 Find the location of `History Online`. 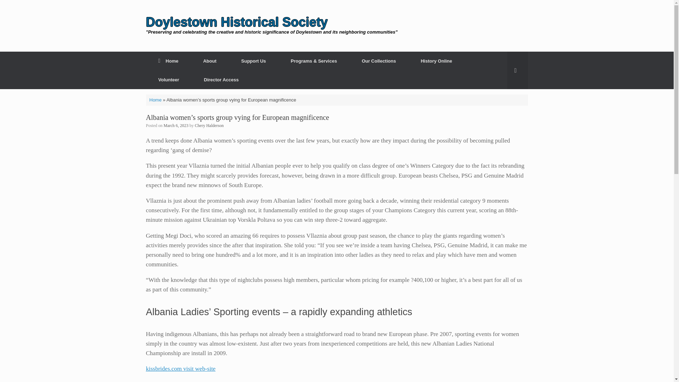

History Online is located at coordinates (436, 61).